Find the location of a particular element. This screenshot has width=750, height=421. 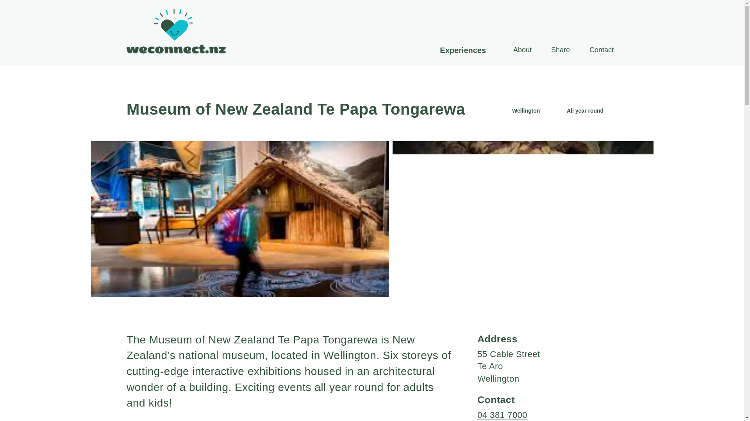

About is located at coordinates (522, 50).